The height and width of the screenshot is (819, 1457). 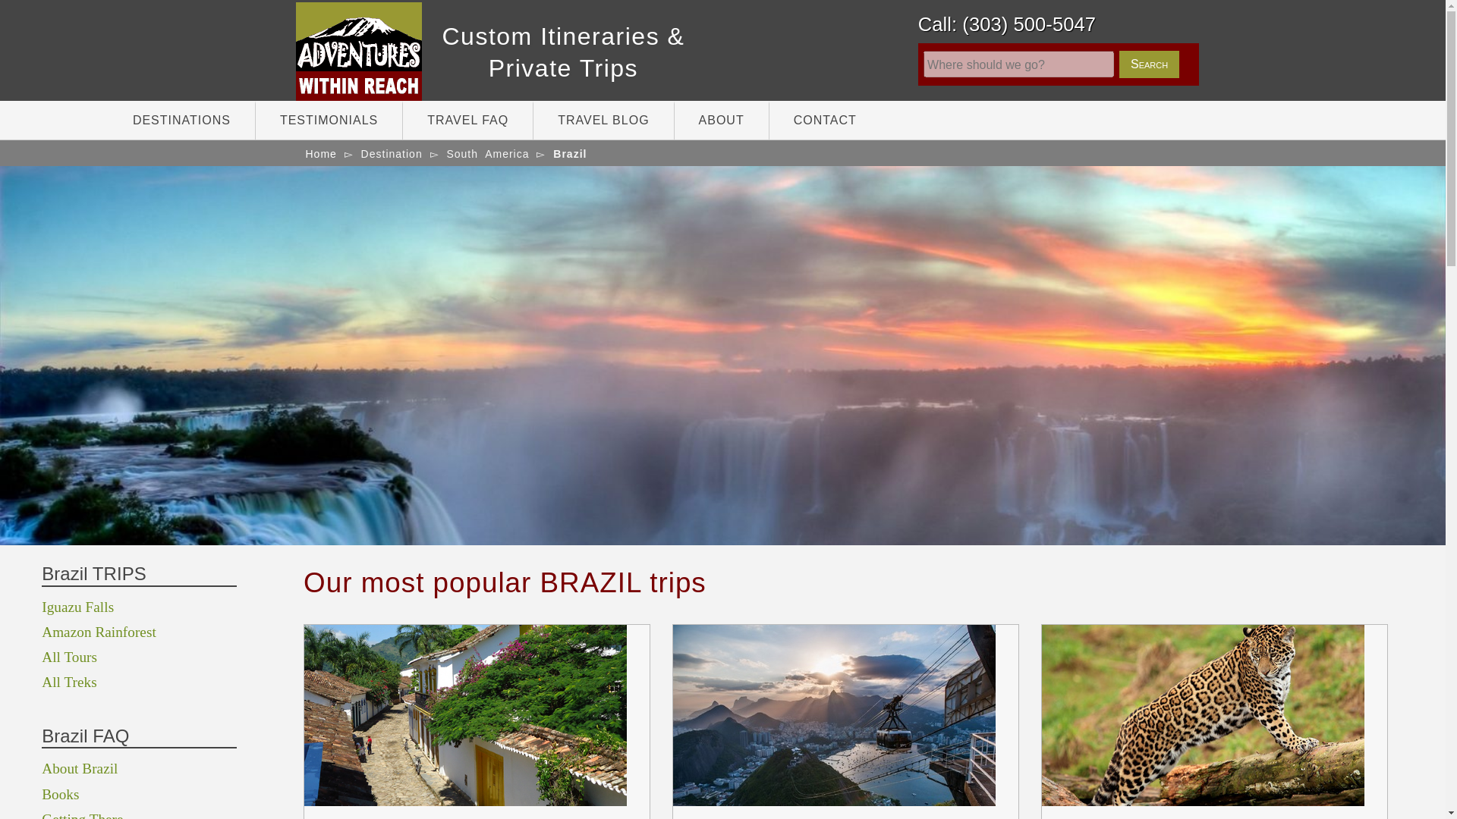 What do you see at coordinates (603, 120) in the screenshot?
I see `TRAVEL BLOG` at bounding box center [603, 120].